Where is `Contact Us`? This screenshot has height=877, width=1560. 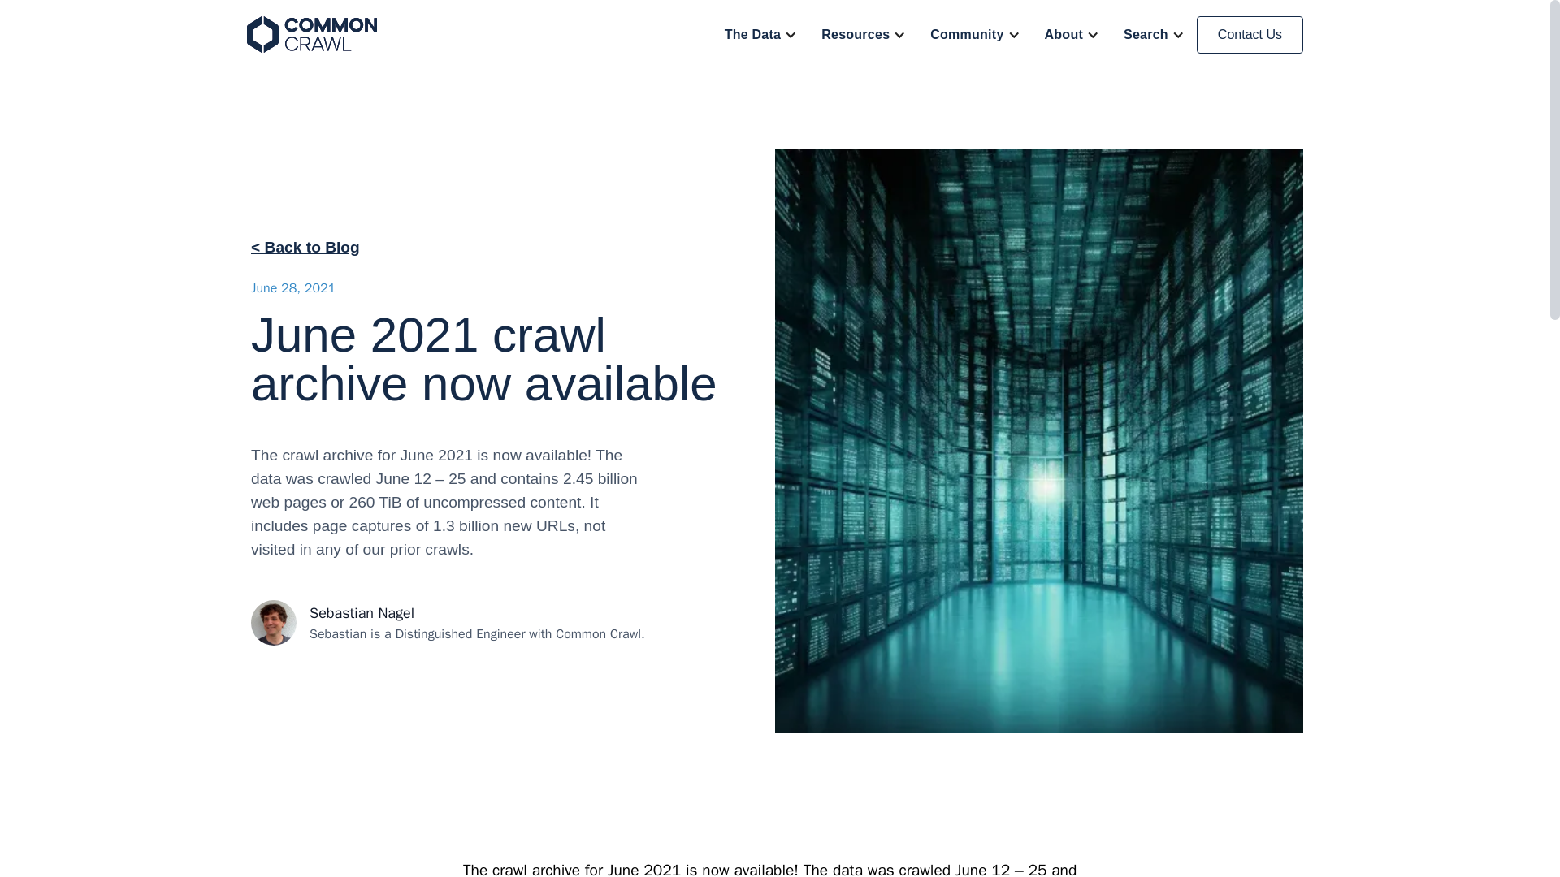 Contact Us is located at coordinates (1250, 34).